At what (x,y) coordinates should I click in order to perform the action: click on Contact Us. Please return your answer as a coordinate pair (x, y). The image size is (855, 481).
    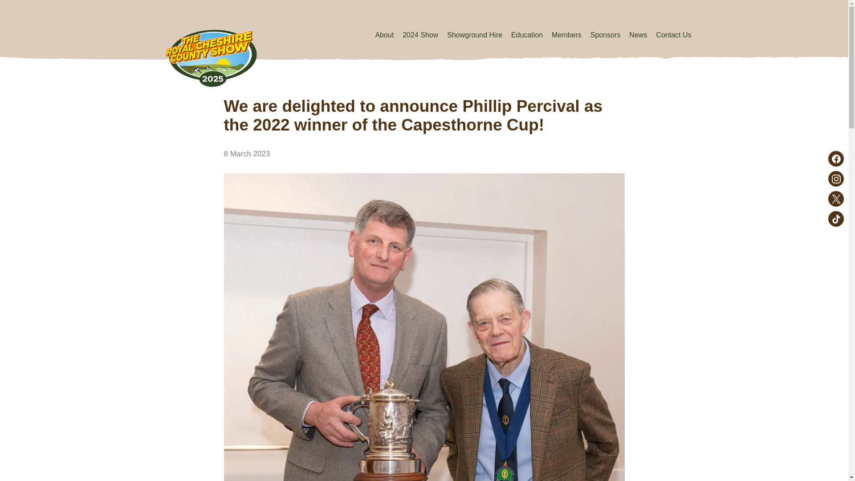
    Looking at the image, I should click on (673, 35).